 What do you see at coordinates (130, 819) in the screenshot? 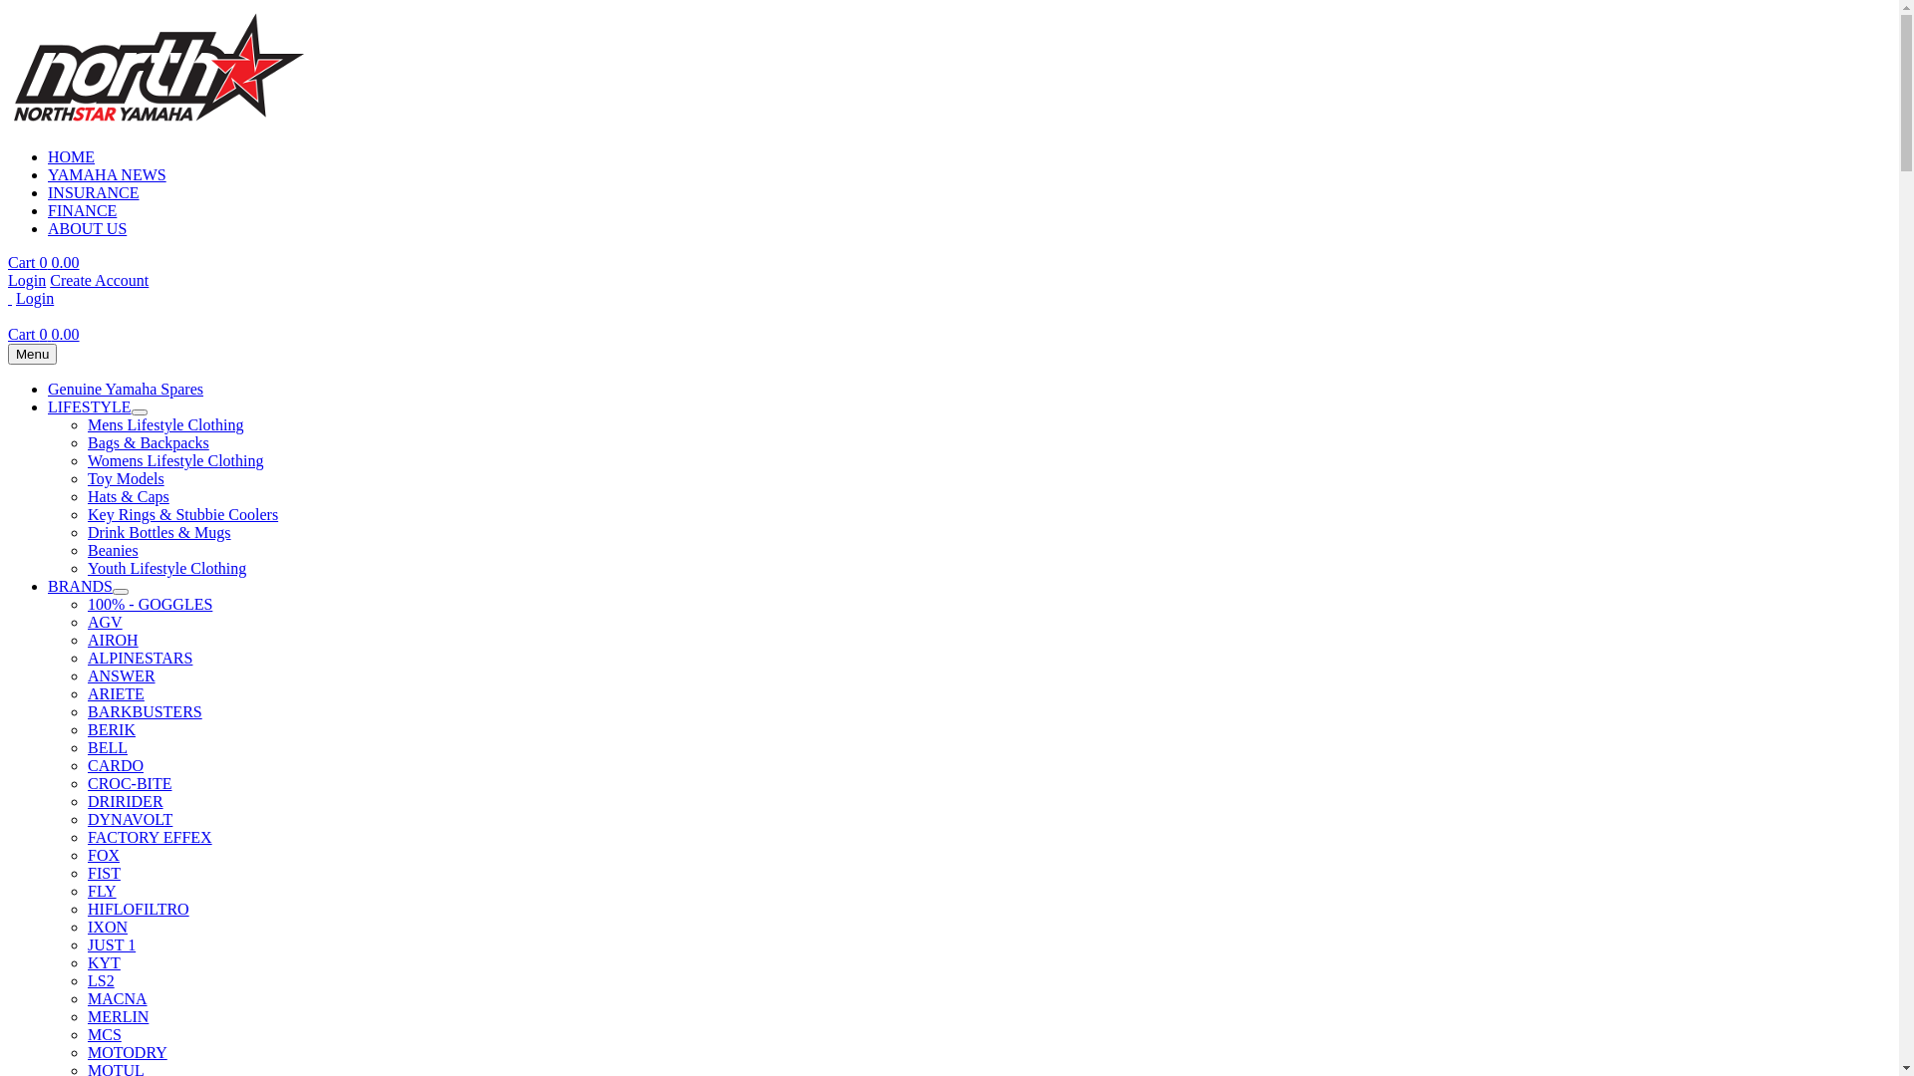
I see `DYNAVOLT` at bounding box center [130, 819].